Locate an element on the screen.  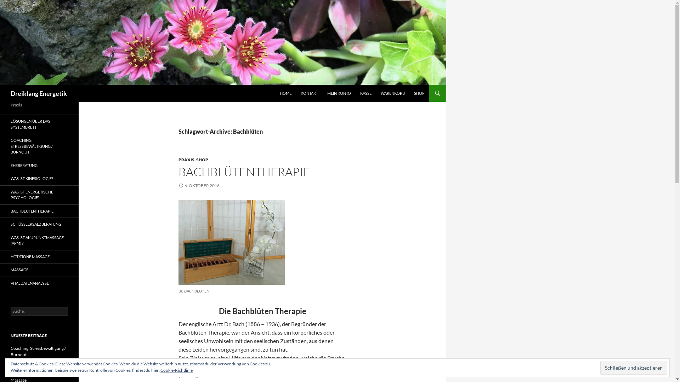
HOME is located at coordinates (285, 93).